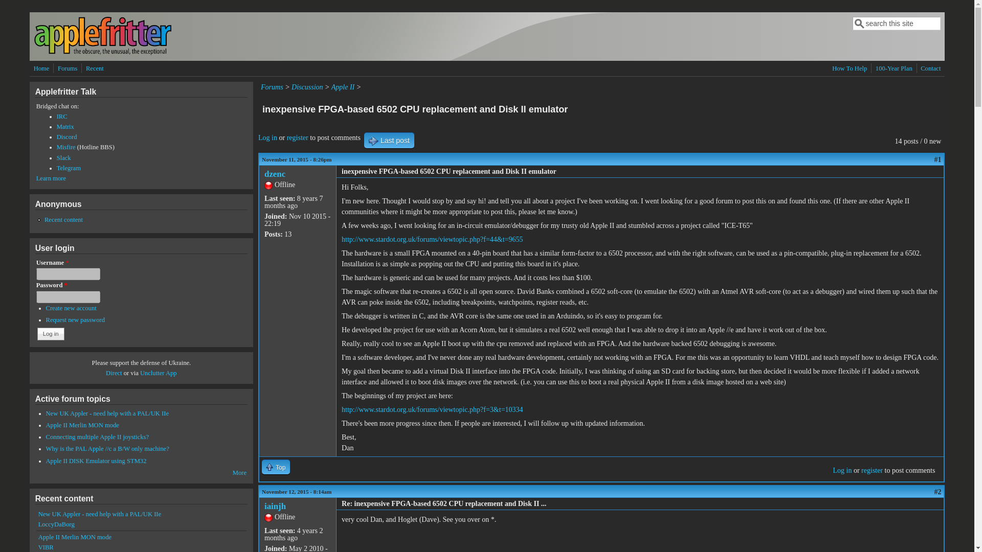  What do you see at coordinates (272, 87) in the screenshot?
I see `Forums` at bounding box center [272, 87].